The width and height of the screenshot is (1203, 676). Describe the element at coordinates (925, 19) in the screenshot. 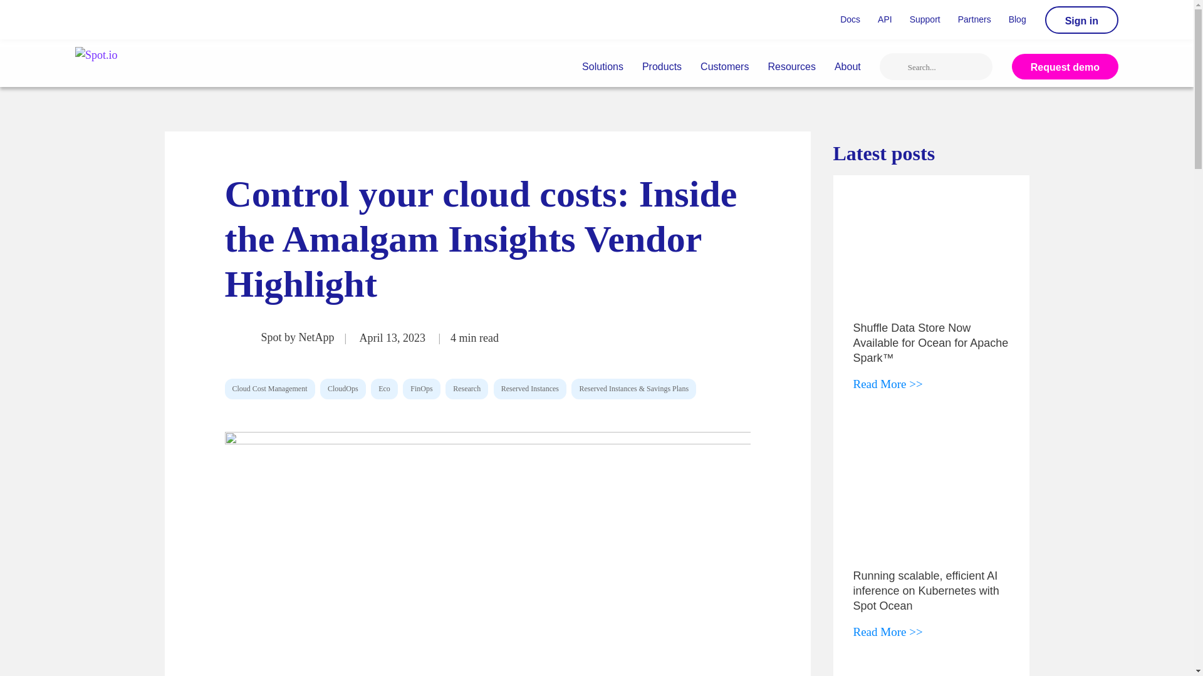

I see `Support` at that location.